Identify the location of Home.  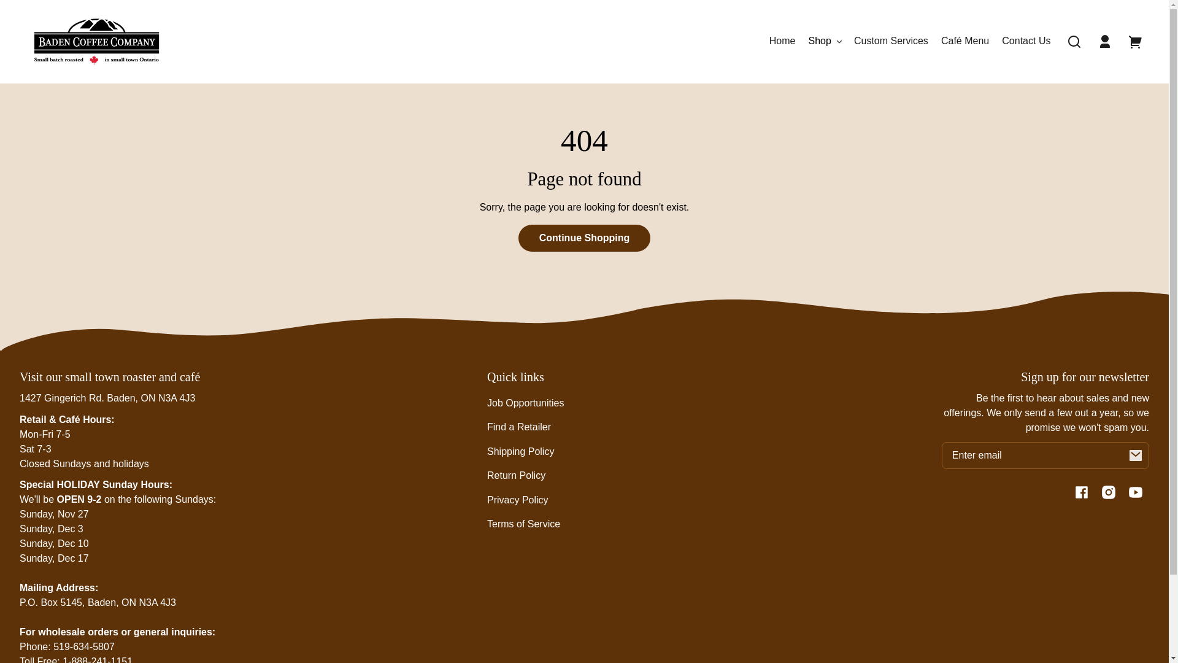
(783, 42).